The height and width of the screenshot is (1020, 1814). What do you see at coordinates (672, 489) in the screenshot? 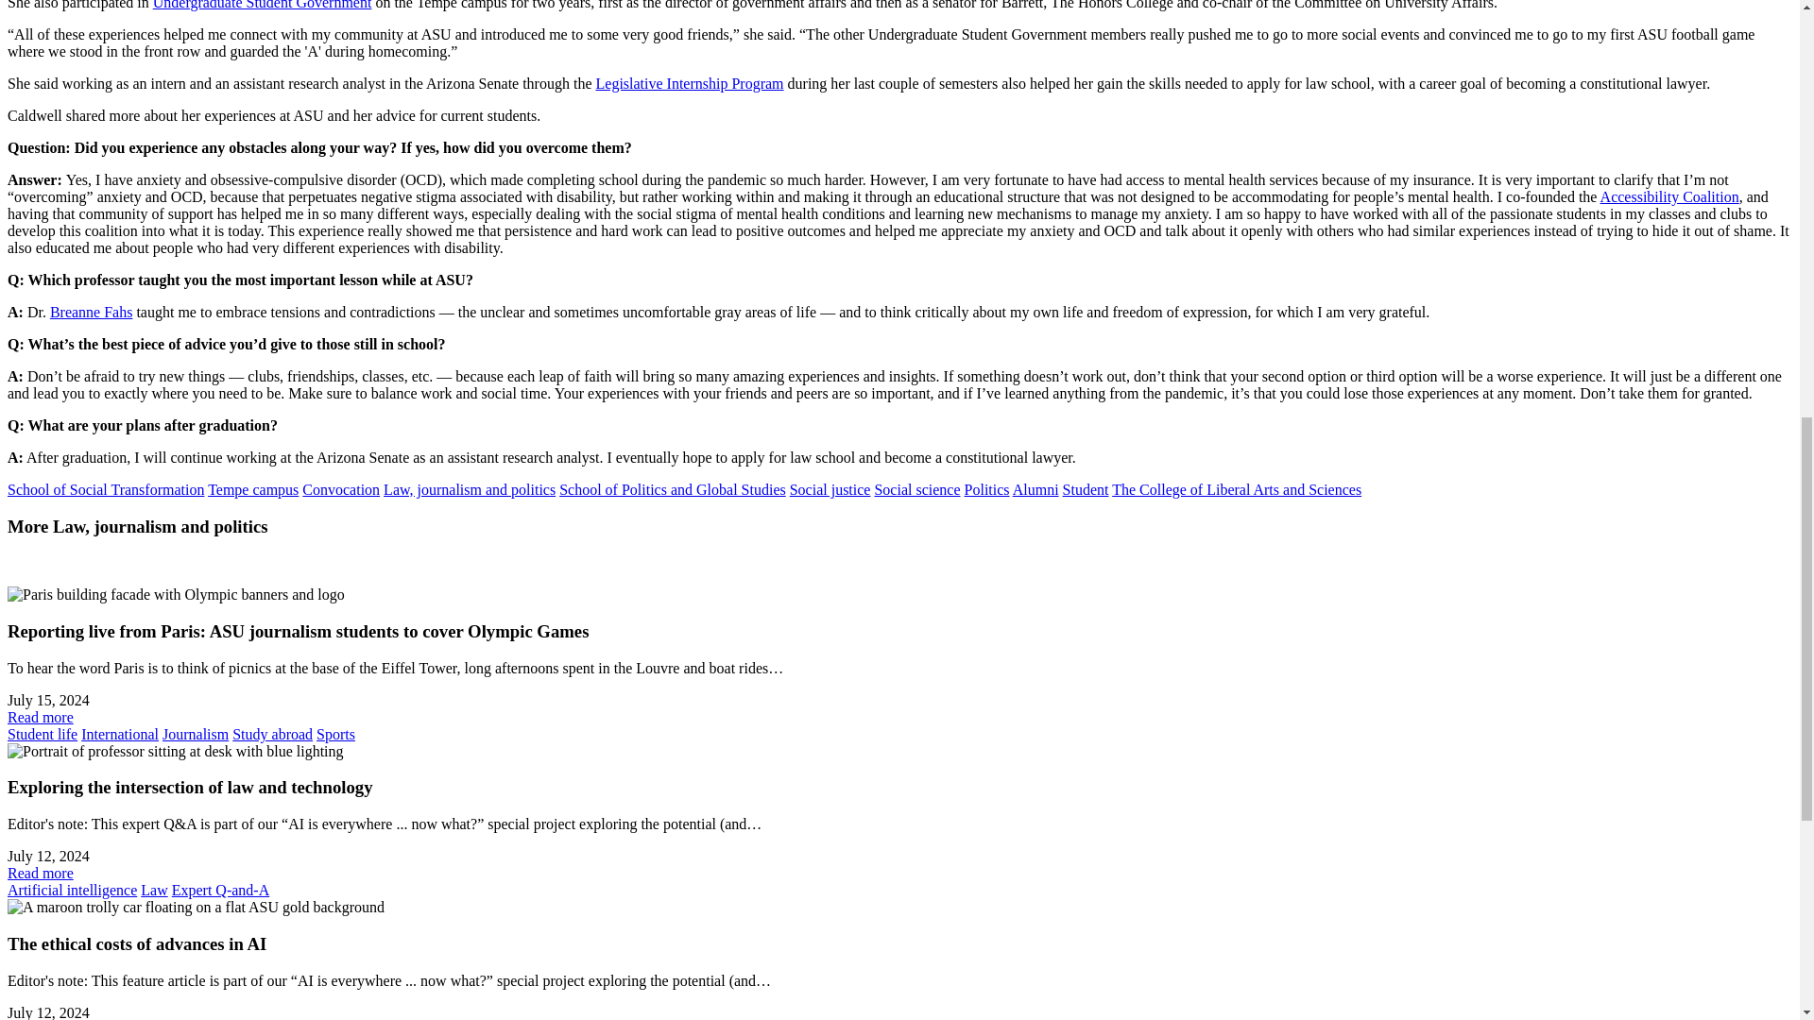
I see `School of Politics and Global Studies` at bounding box center [672, 489].